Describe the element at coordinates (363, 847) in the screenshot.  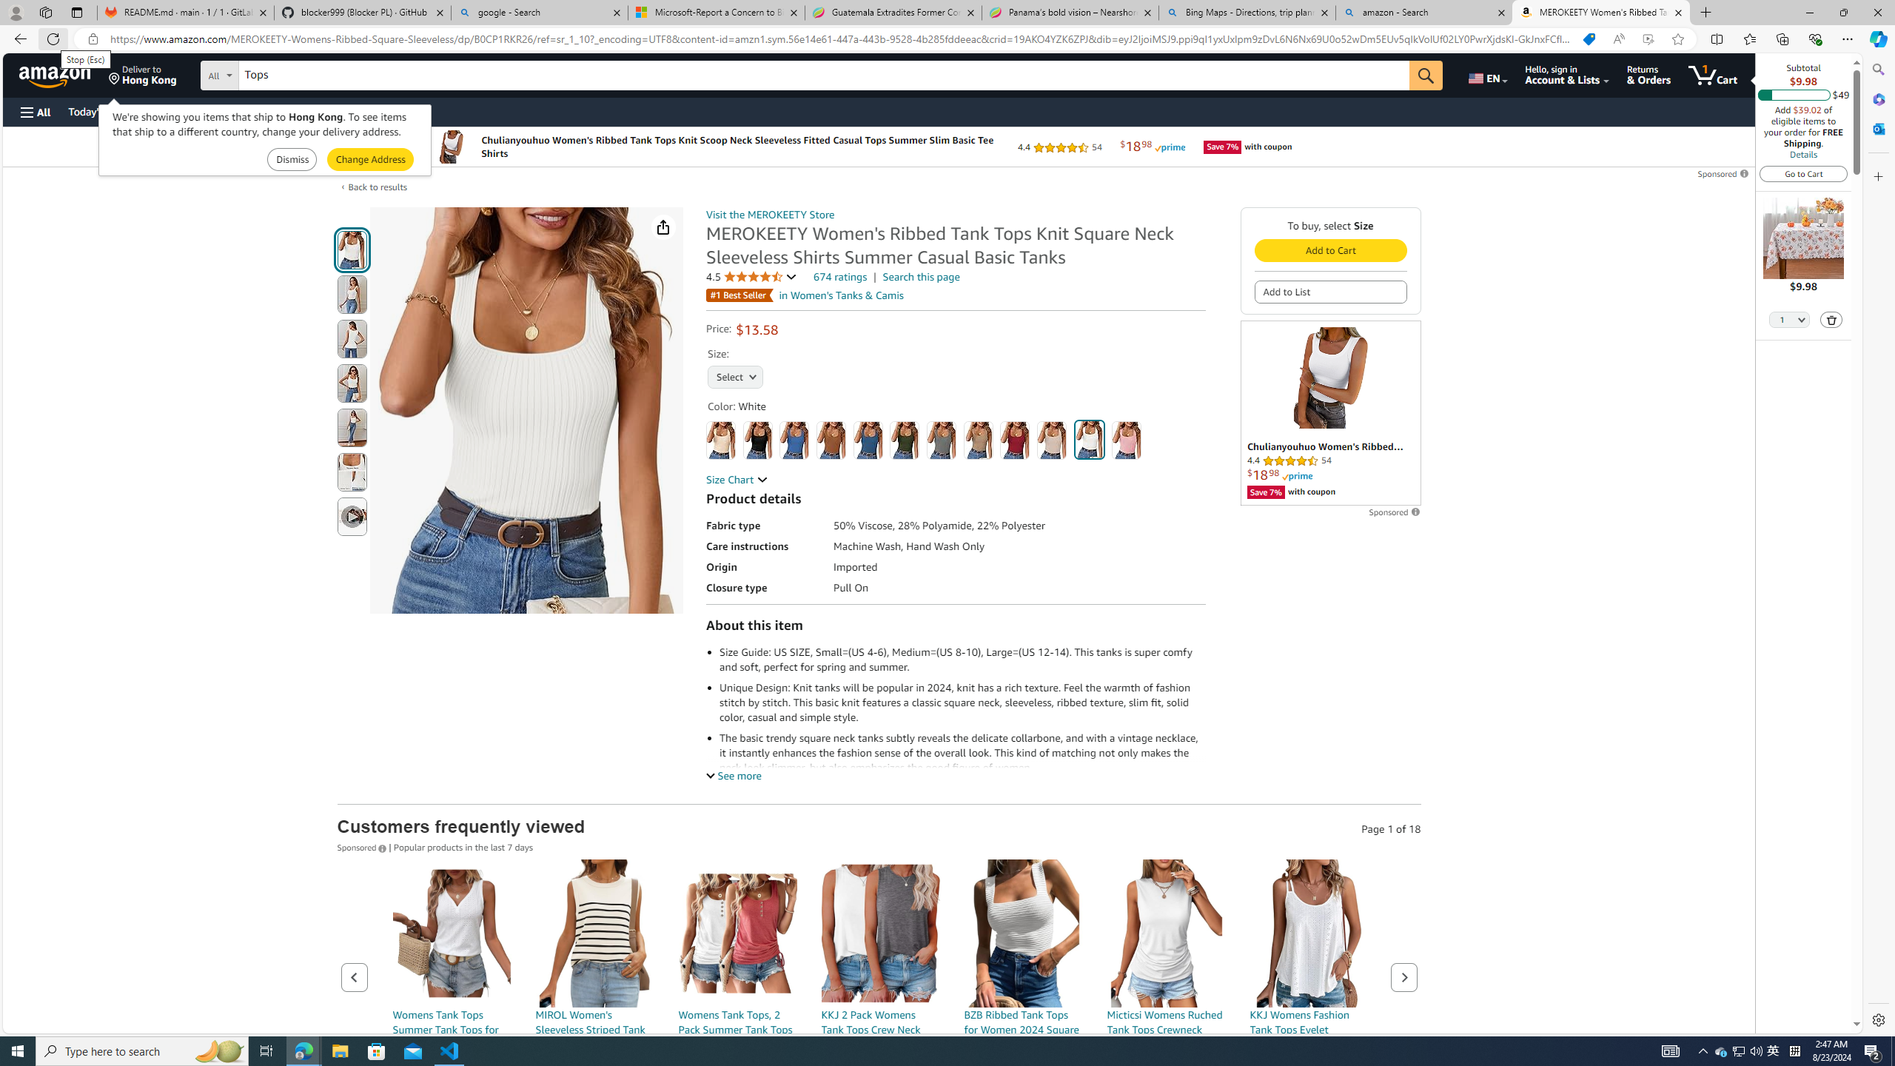
I see `Sponsored ` at that location.